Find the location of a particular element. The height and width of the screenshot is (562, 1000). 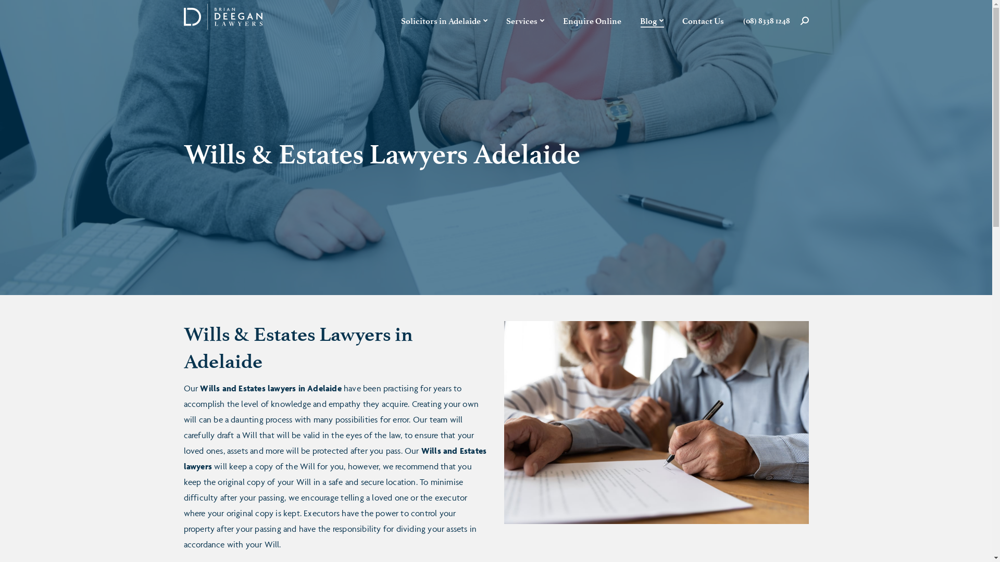

(08) 8338 1248 is located at coordinates (766, 21).